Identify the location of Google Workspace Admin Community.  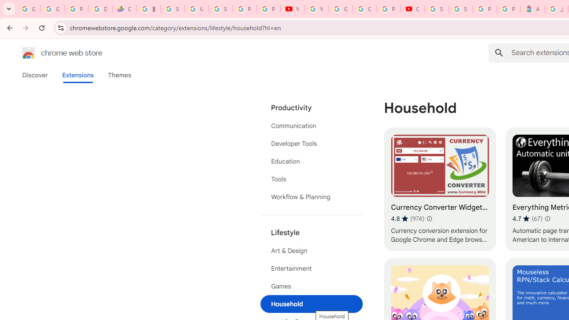
(28, 9).